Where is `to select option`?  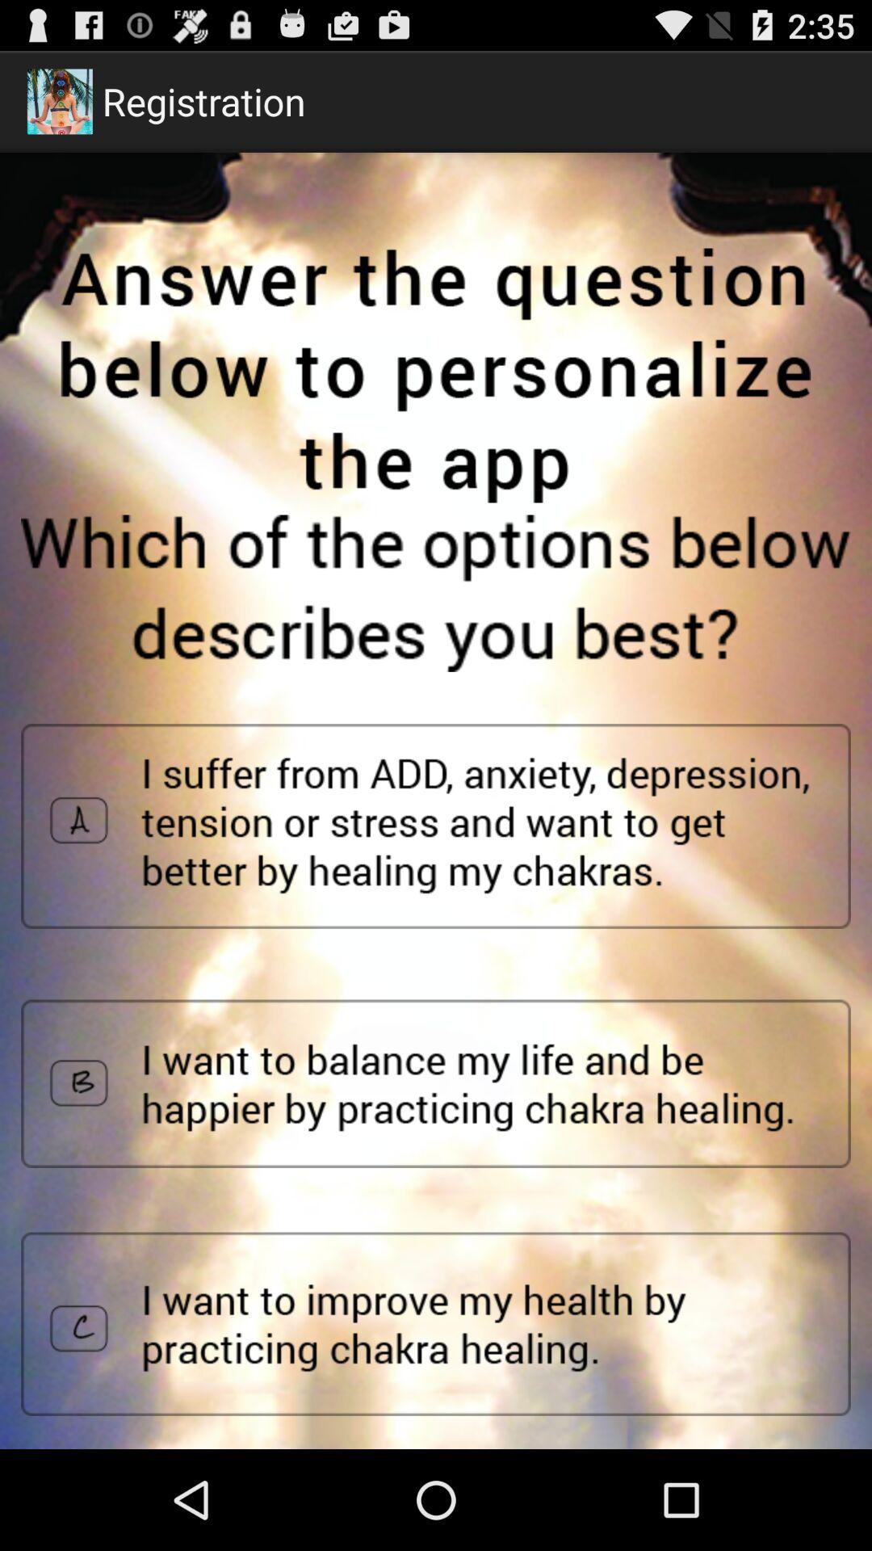 to select option is located at coordinates (436, 1084).